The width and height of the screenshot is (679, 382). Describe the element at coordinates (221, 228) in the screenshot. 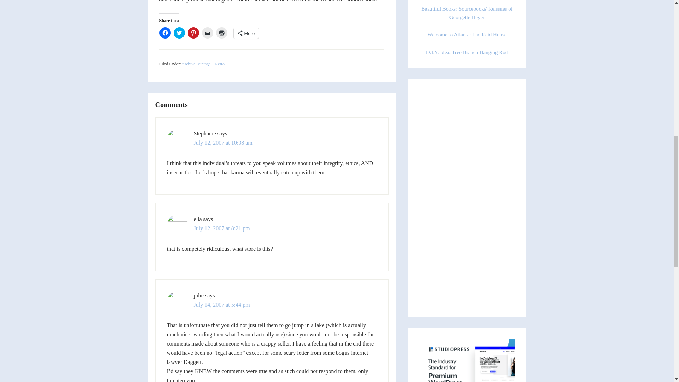

I see `July 12, 2007 at 8:21 pm` at that location.